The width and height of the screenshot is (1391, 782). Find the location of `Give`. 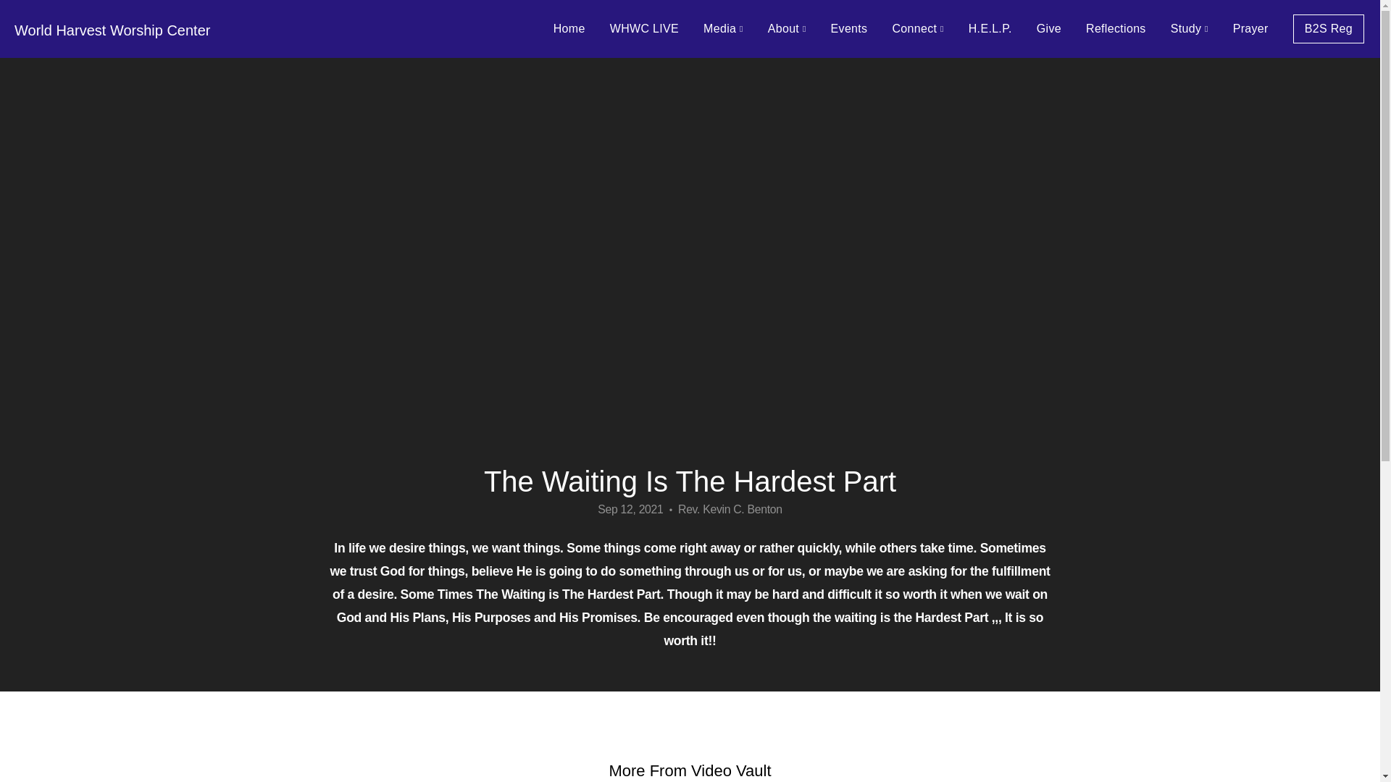

Give is located at coordinates (1049, 29).